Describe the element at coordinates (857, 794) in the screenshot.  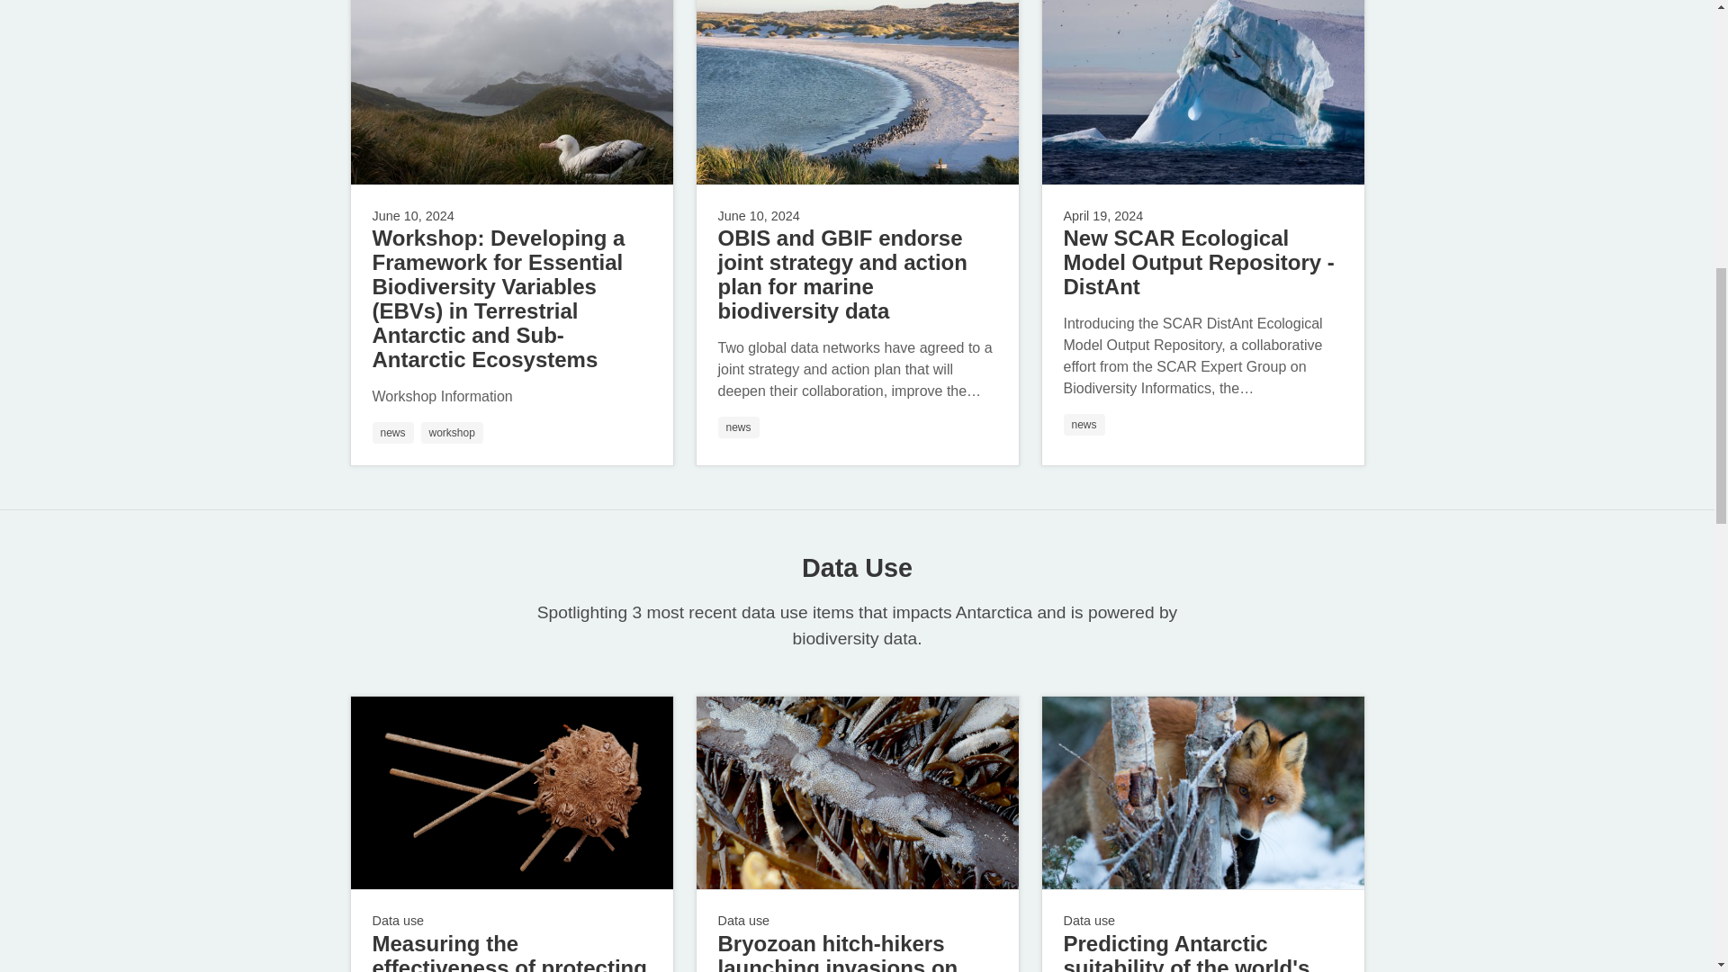
I see `Membranipora membranacea` at that location.